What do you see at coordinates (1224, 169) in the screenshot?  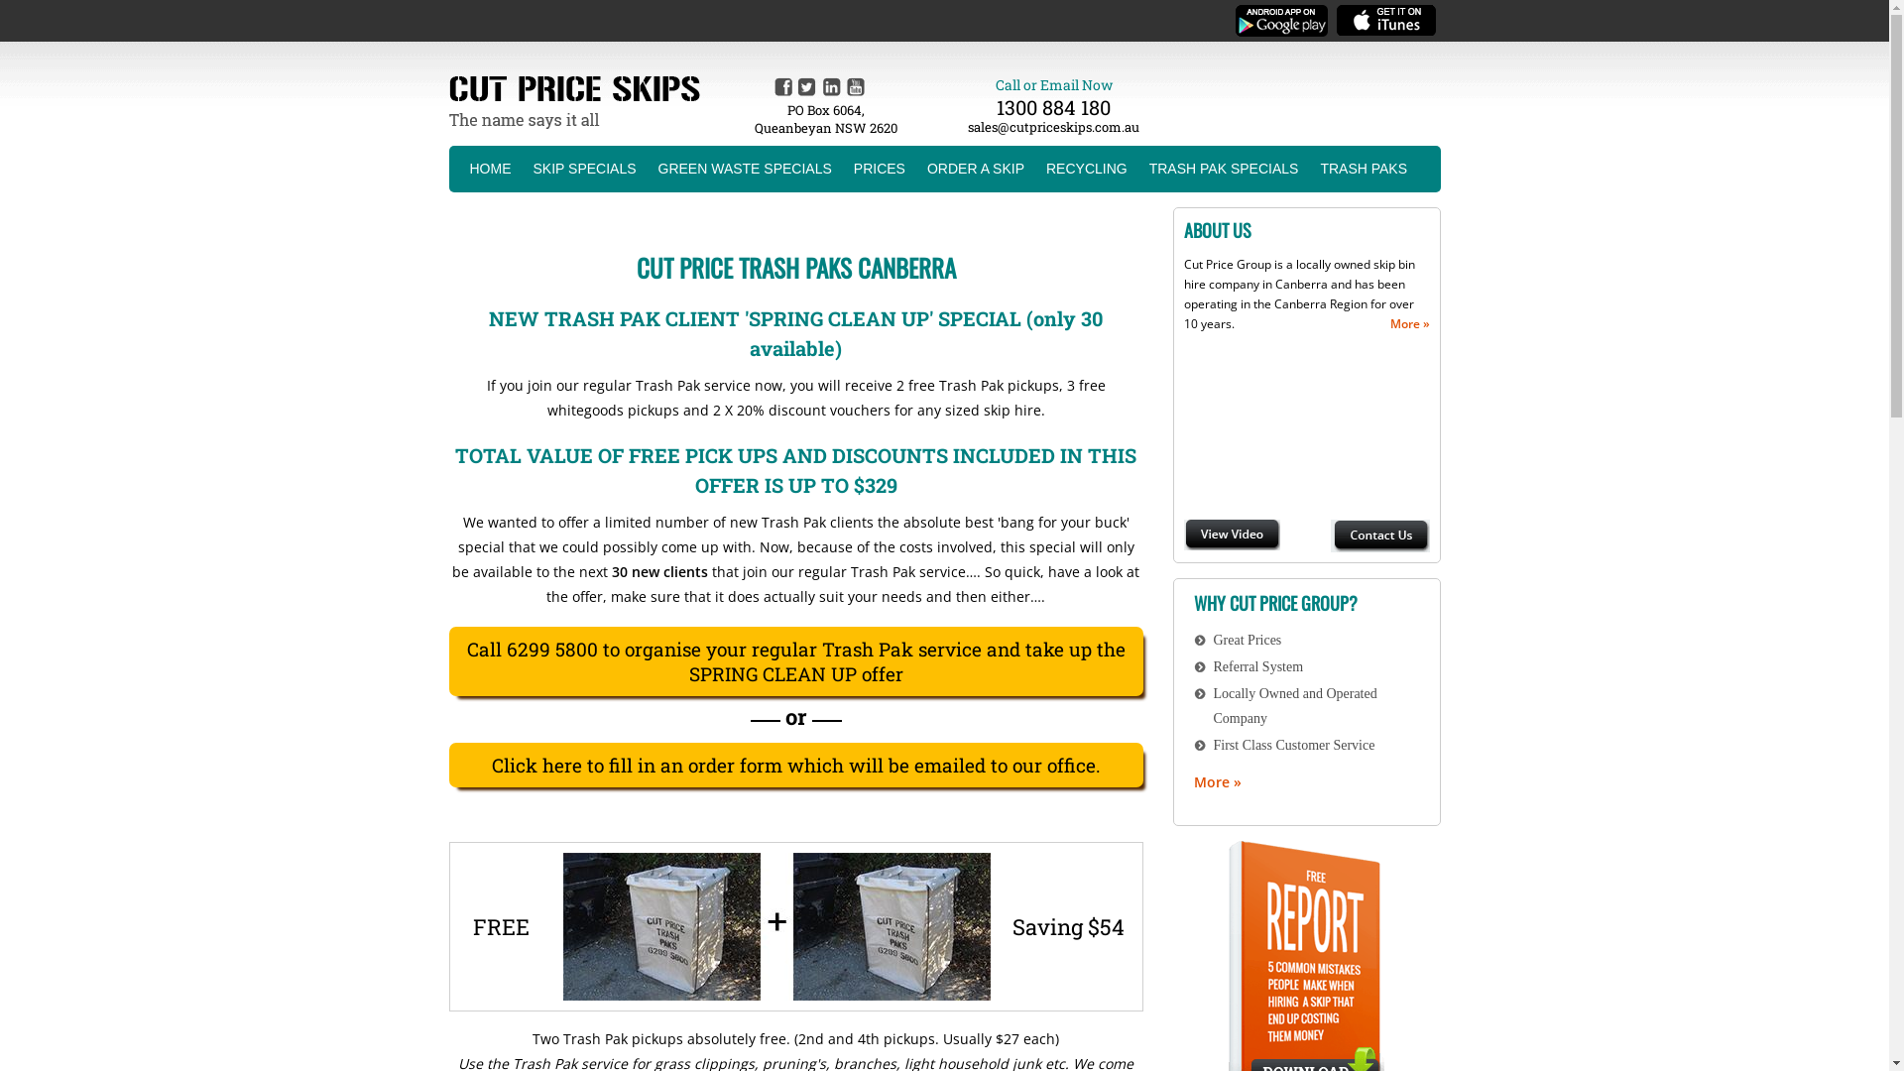 I see `TRASH PAK SPECIALS` at bounding box center [1224, 169].